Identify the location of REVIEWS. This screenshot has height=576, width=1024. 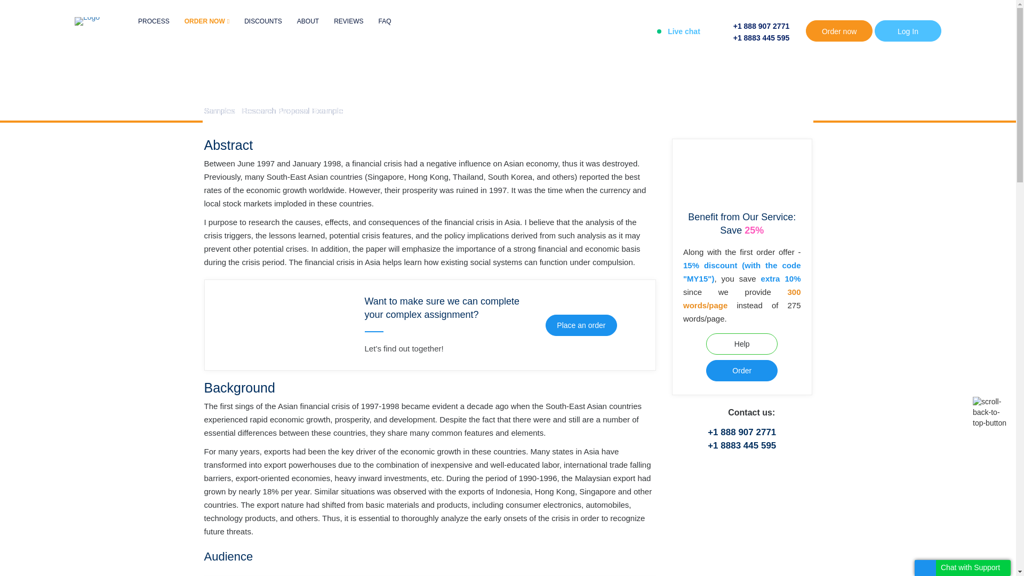
(348, 21).